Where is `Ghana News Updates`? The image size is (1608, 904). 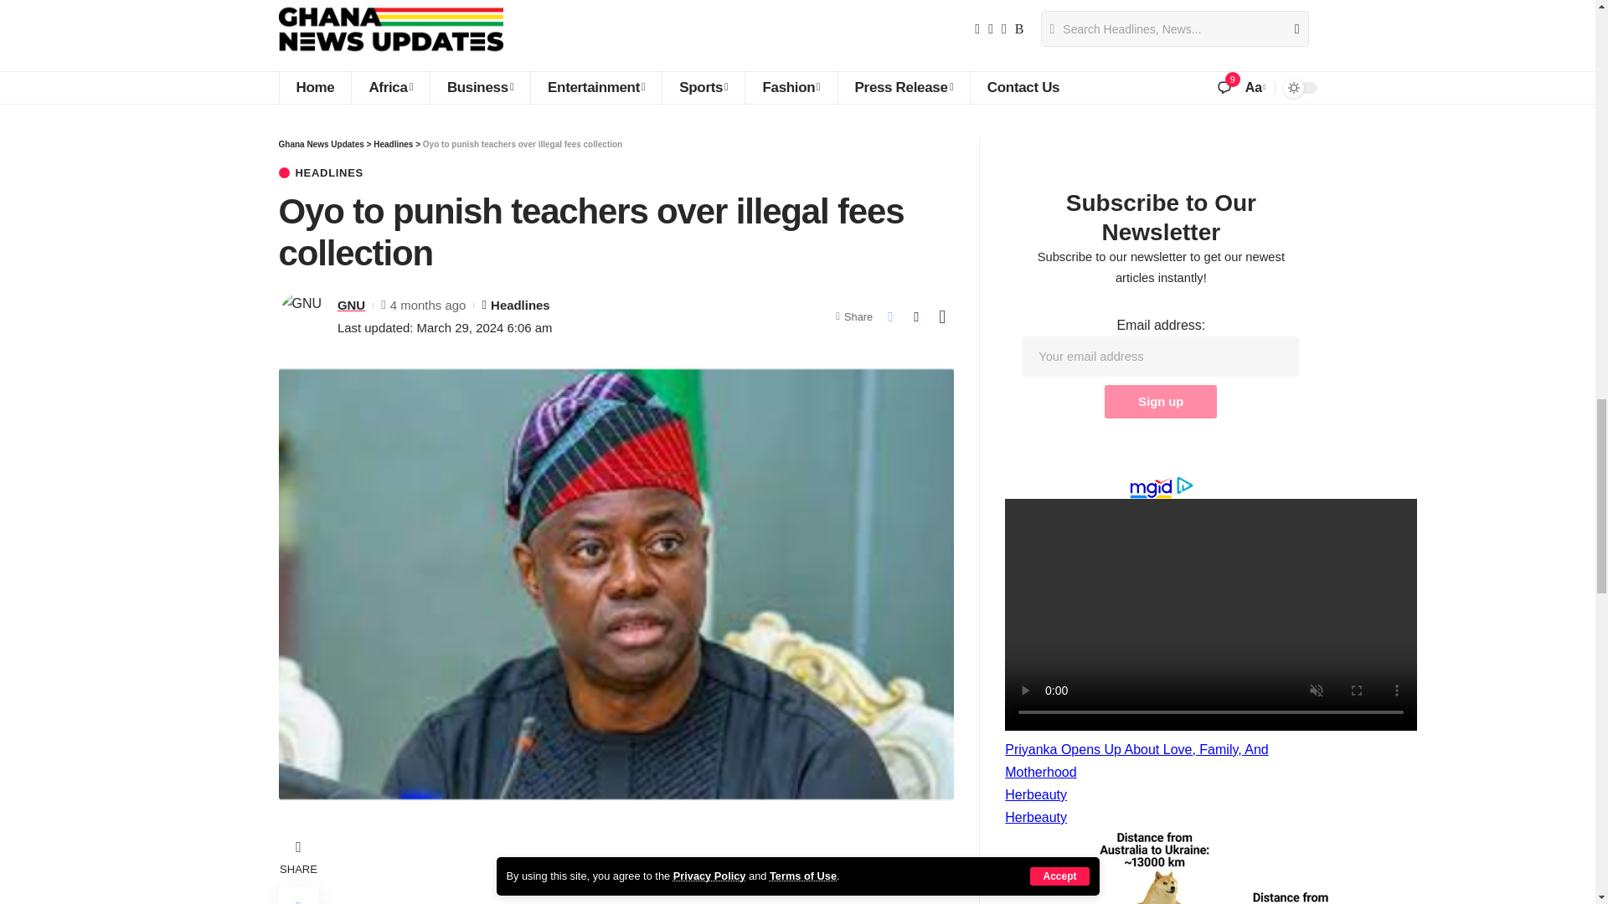
Ghana News Updates is located at coordinates (390, 29).